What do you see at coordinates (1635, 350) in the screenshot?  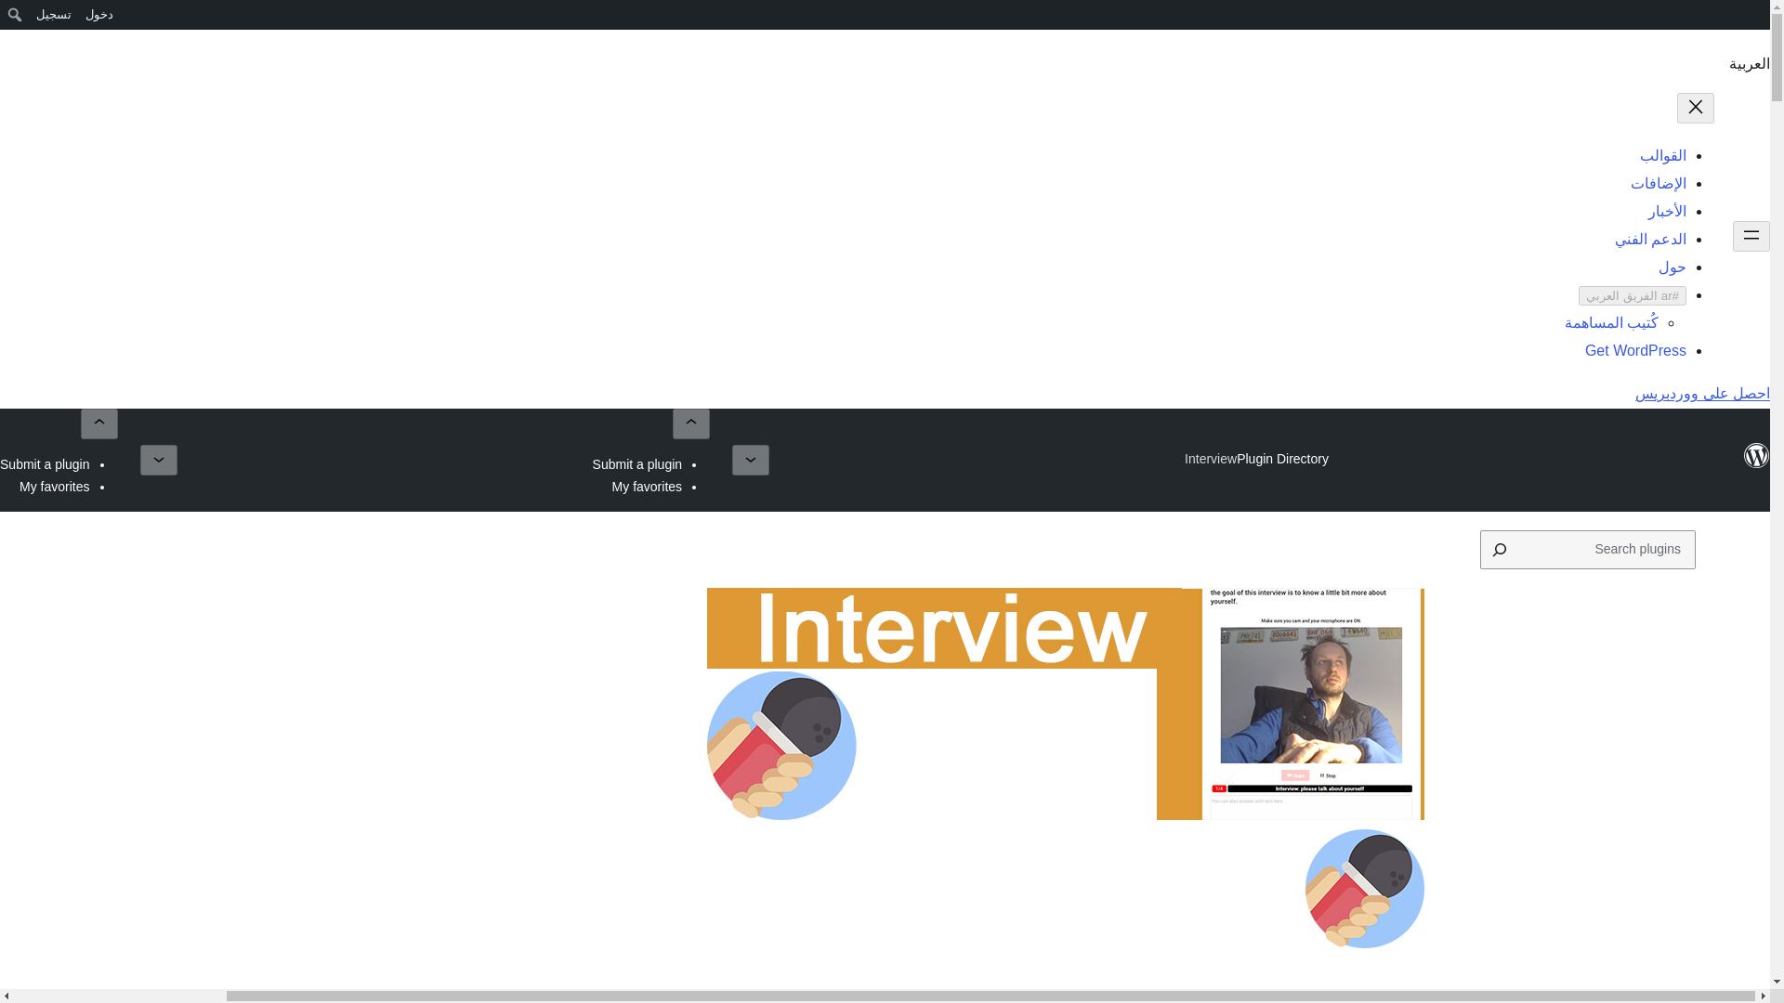 I see `Get WordPress` at bounding box center [1635, 350].